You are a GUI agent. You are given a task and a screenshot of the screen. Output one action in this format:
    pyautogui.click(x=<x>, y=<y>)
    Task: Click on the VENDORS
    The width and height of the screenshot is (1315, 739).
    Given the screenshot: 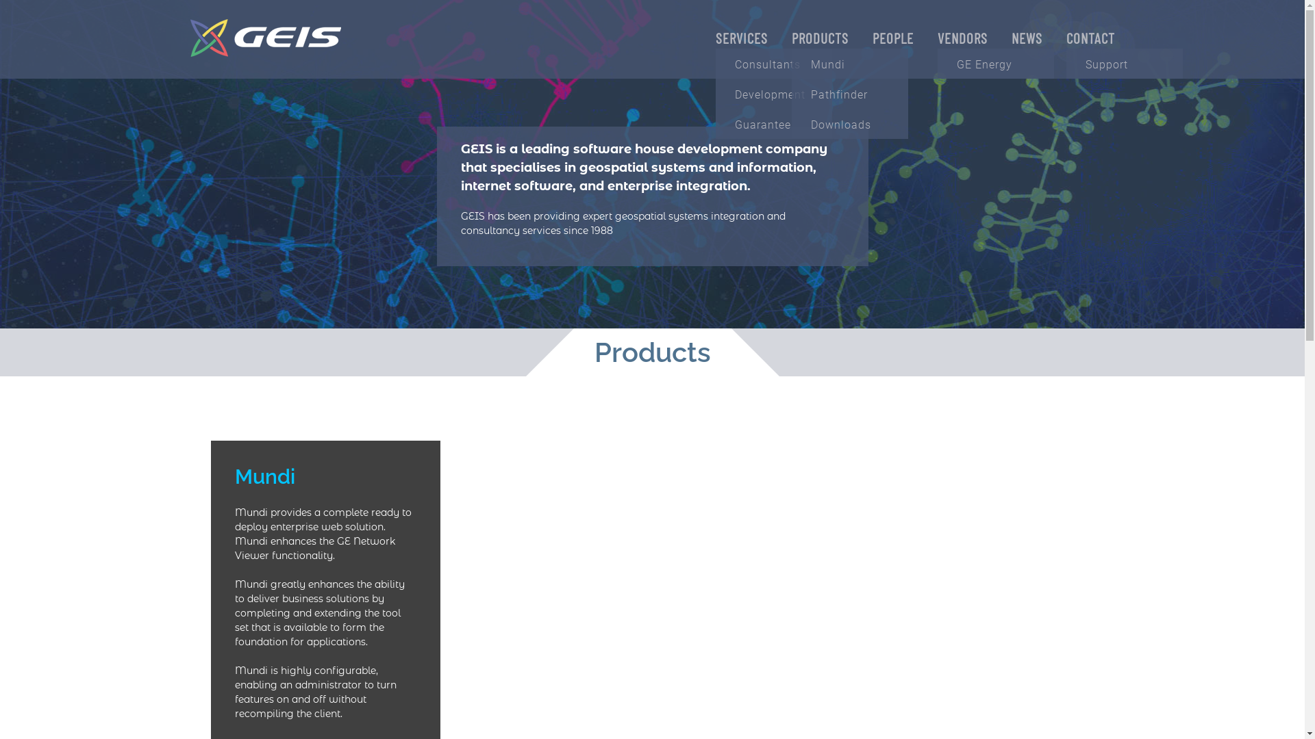 What is the action you would take?
    pyautogui.click(x=962, y=38)
    